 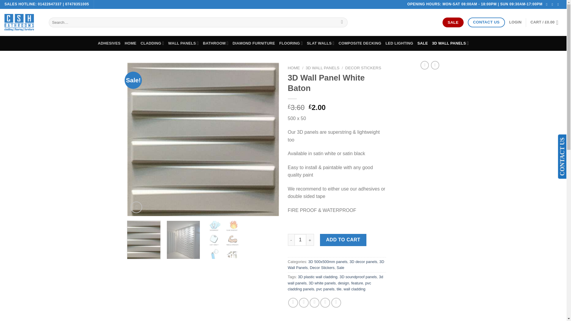 I want to click on Share on Facebook, so click(x=293, y=303).